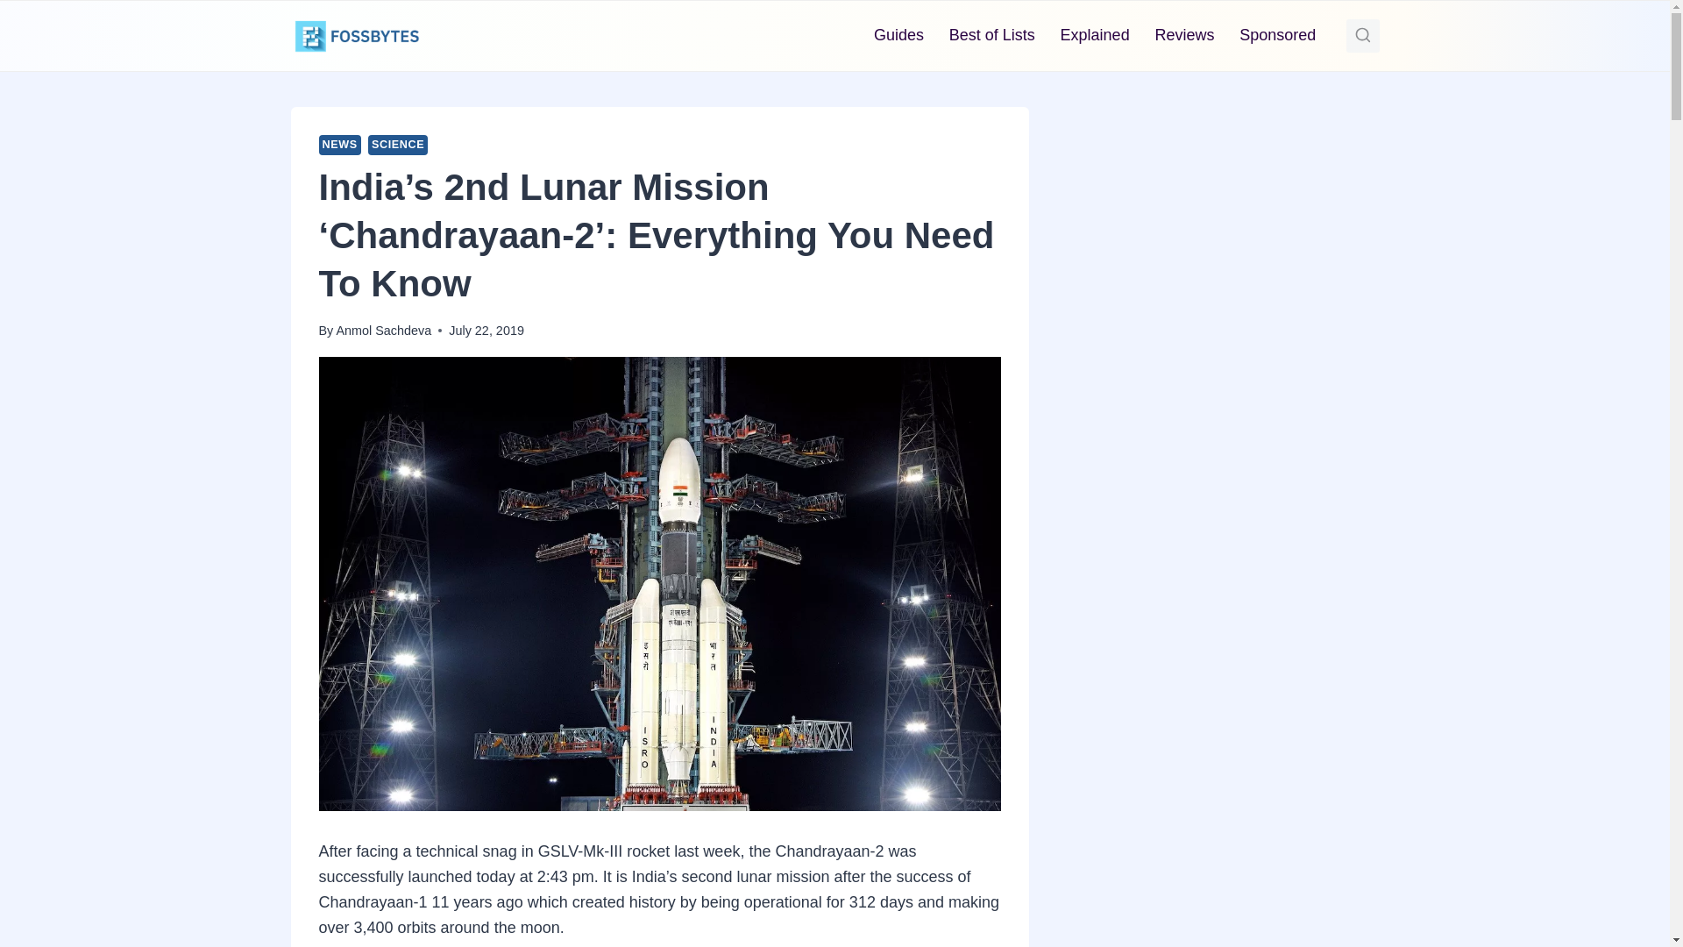 Image resolution: width=1683 pixels, height=947 pixels. Describe the element at coordinates (382, 330) in the screenshot. I see `Anmol Sachdeva` at that location.